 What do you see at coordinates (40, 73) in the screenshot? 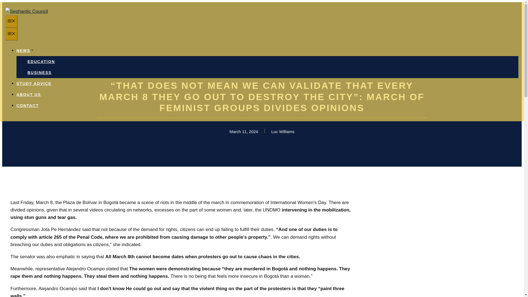
I see `BUSINESS` at bounding box center [40, 73].